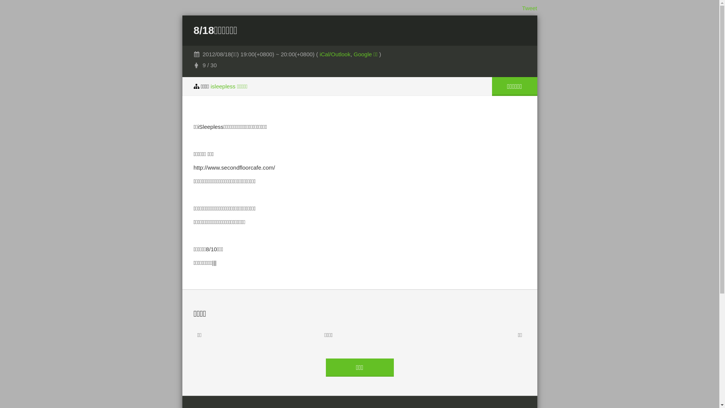  What do you see at coordinates (529, 8) in the screenshot?
I see `Tweet` at bounding box center [529, 8].